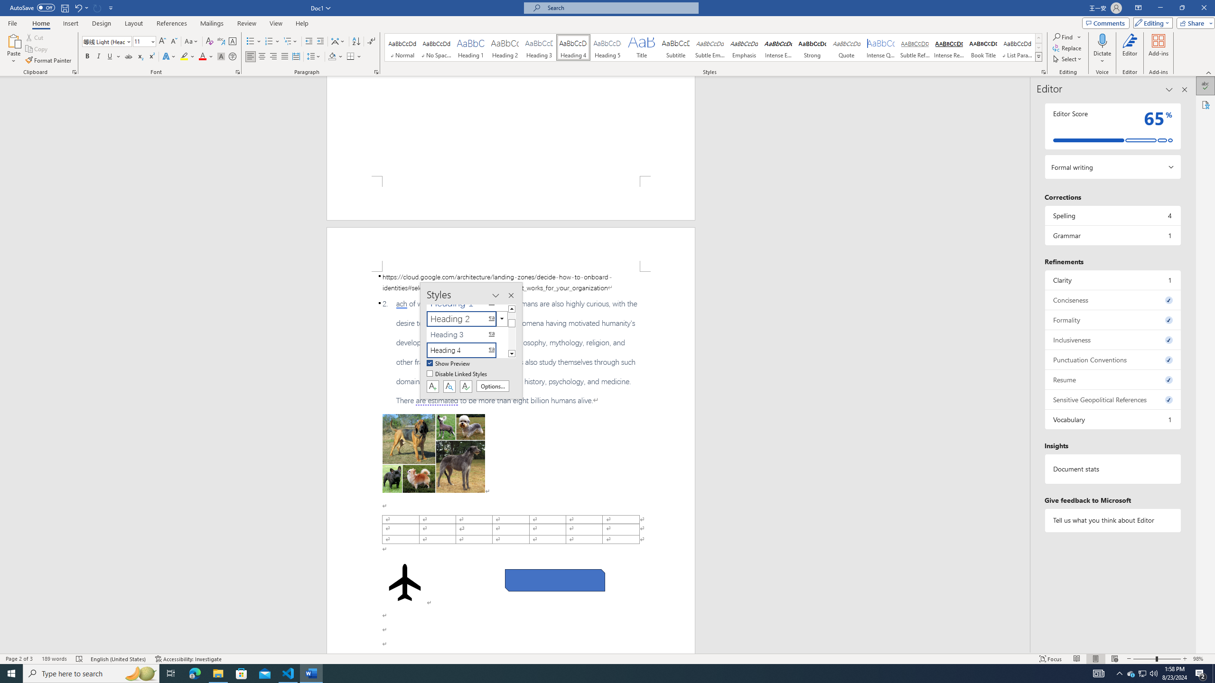  What do you see at coordinates (1206, 104) in the screenshot?
I see `Accessibility` at bounding box center [1206, 104].